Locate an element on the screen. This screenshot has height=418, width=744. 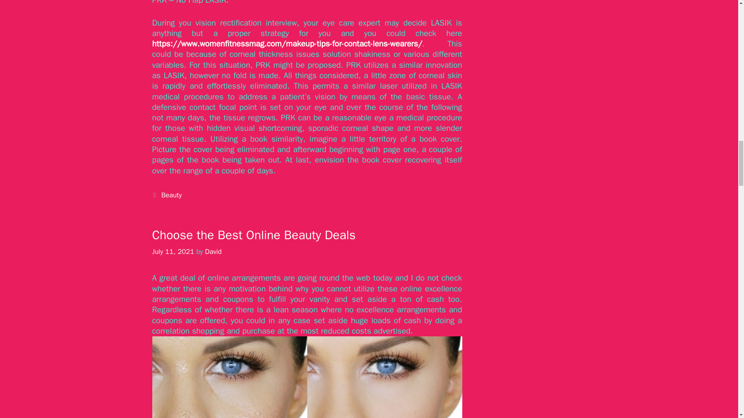
View all posts by David is located at coordinates (213, 252).